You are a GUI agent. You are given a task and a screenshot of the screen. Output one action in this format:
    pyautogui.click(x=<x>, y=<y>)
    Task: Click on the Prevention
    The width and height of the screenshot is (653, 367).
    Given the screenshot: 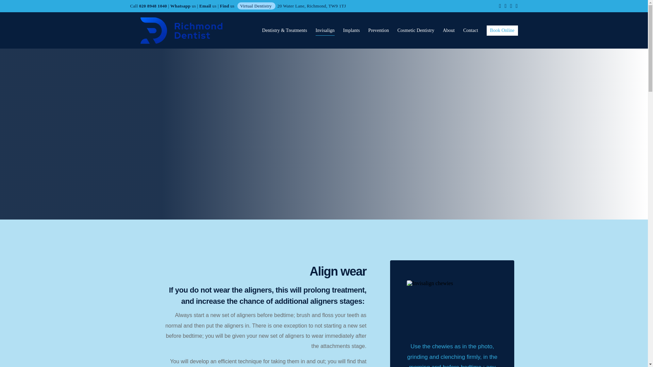 What is the action you would take?
    pyautogui.click(x=379, y=30)
    